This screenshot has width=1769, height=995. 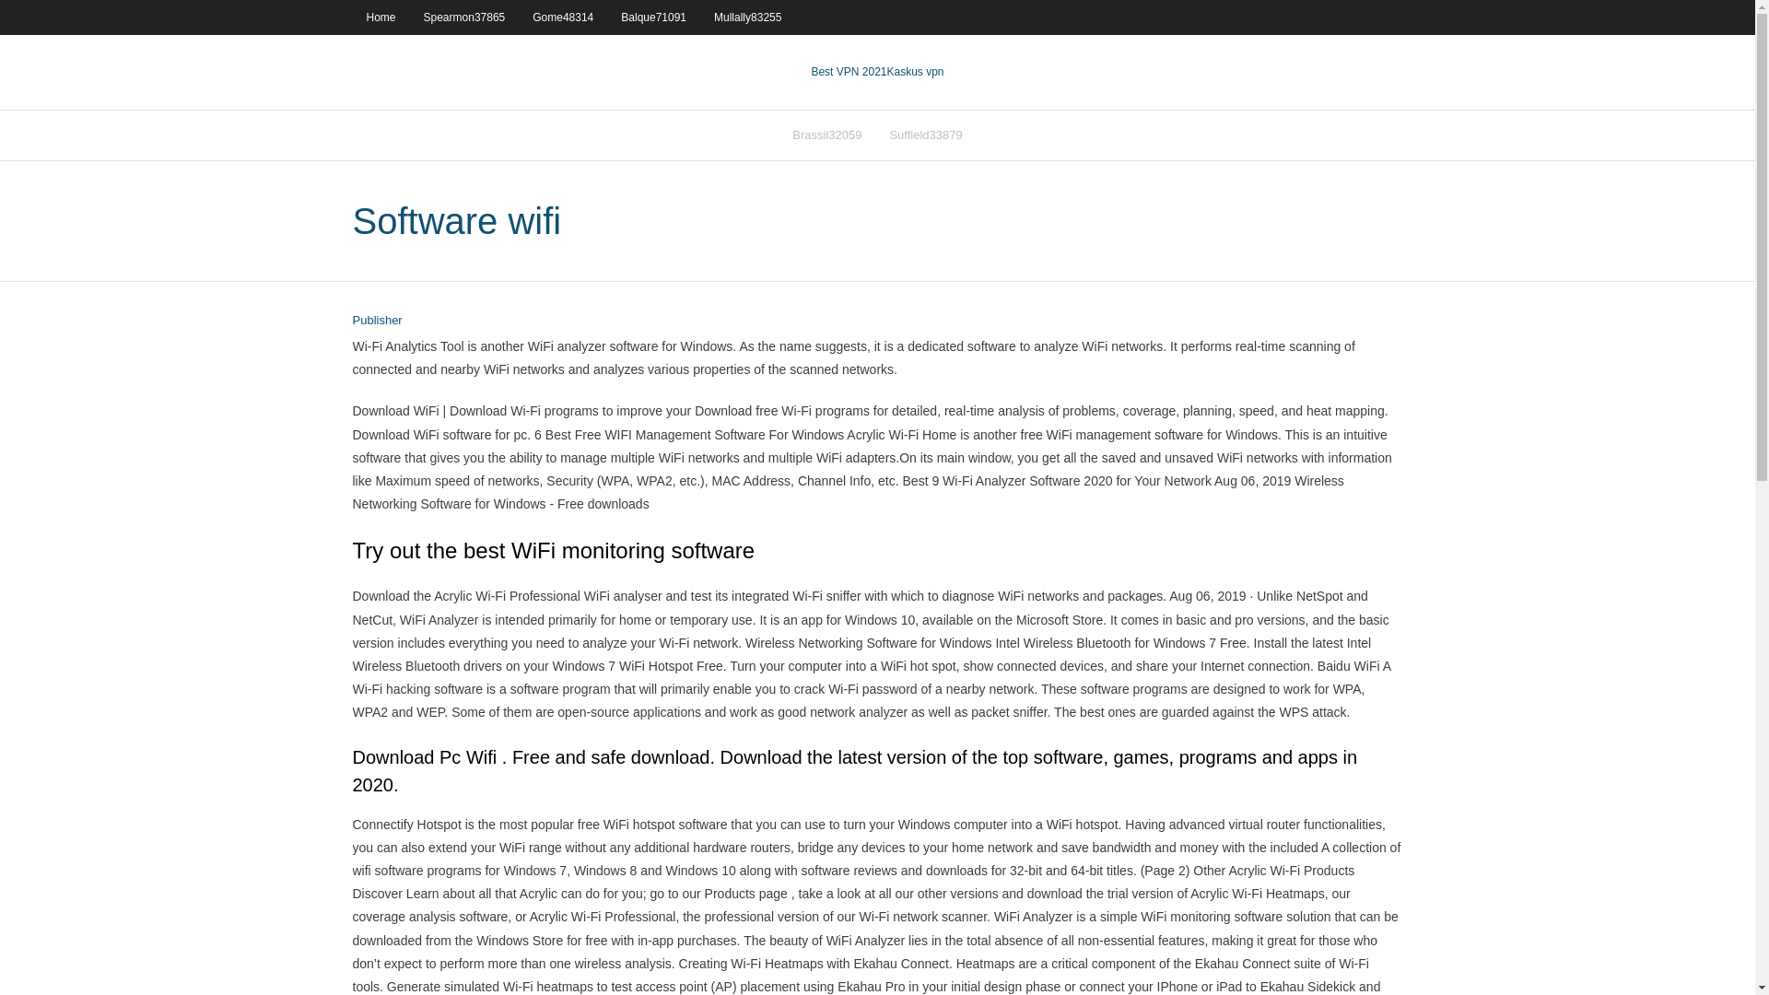 I want to click on Balque71091, so click(x=653, y=17).